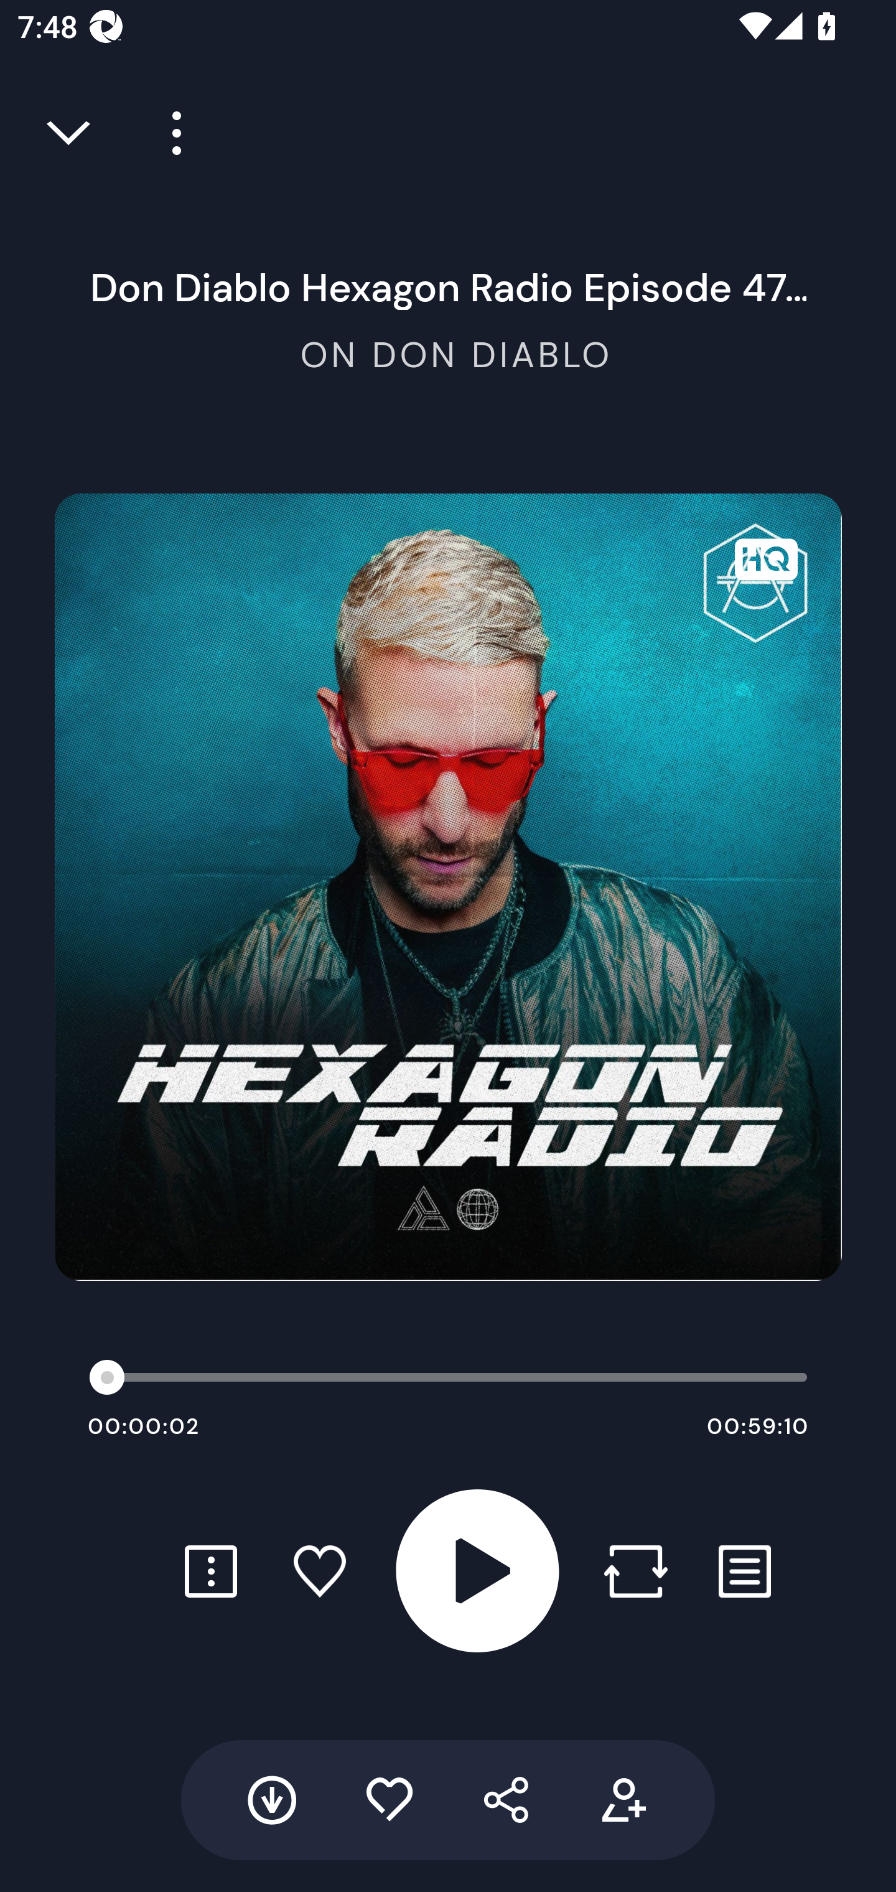 The image size is (896, 1892). I want to click on Repost button, so click(635, 1571).